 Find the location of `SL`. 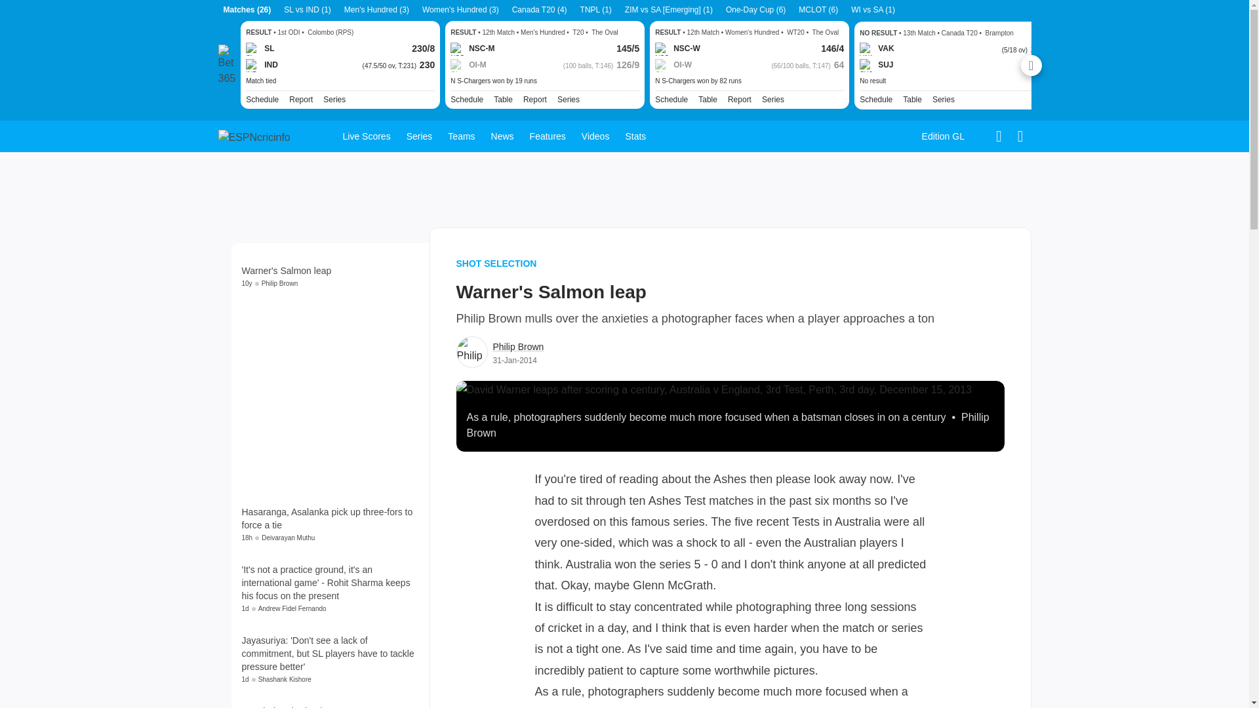

SL is located at coordinates (260, 49).